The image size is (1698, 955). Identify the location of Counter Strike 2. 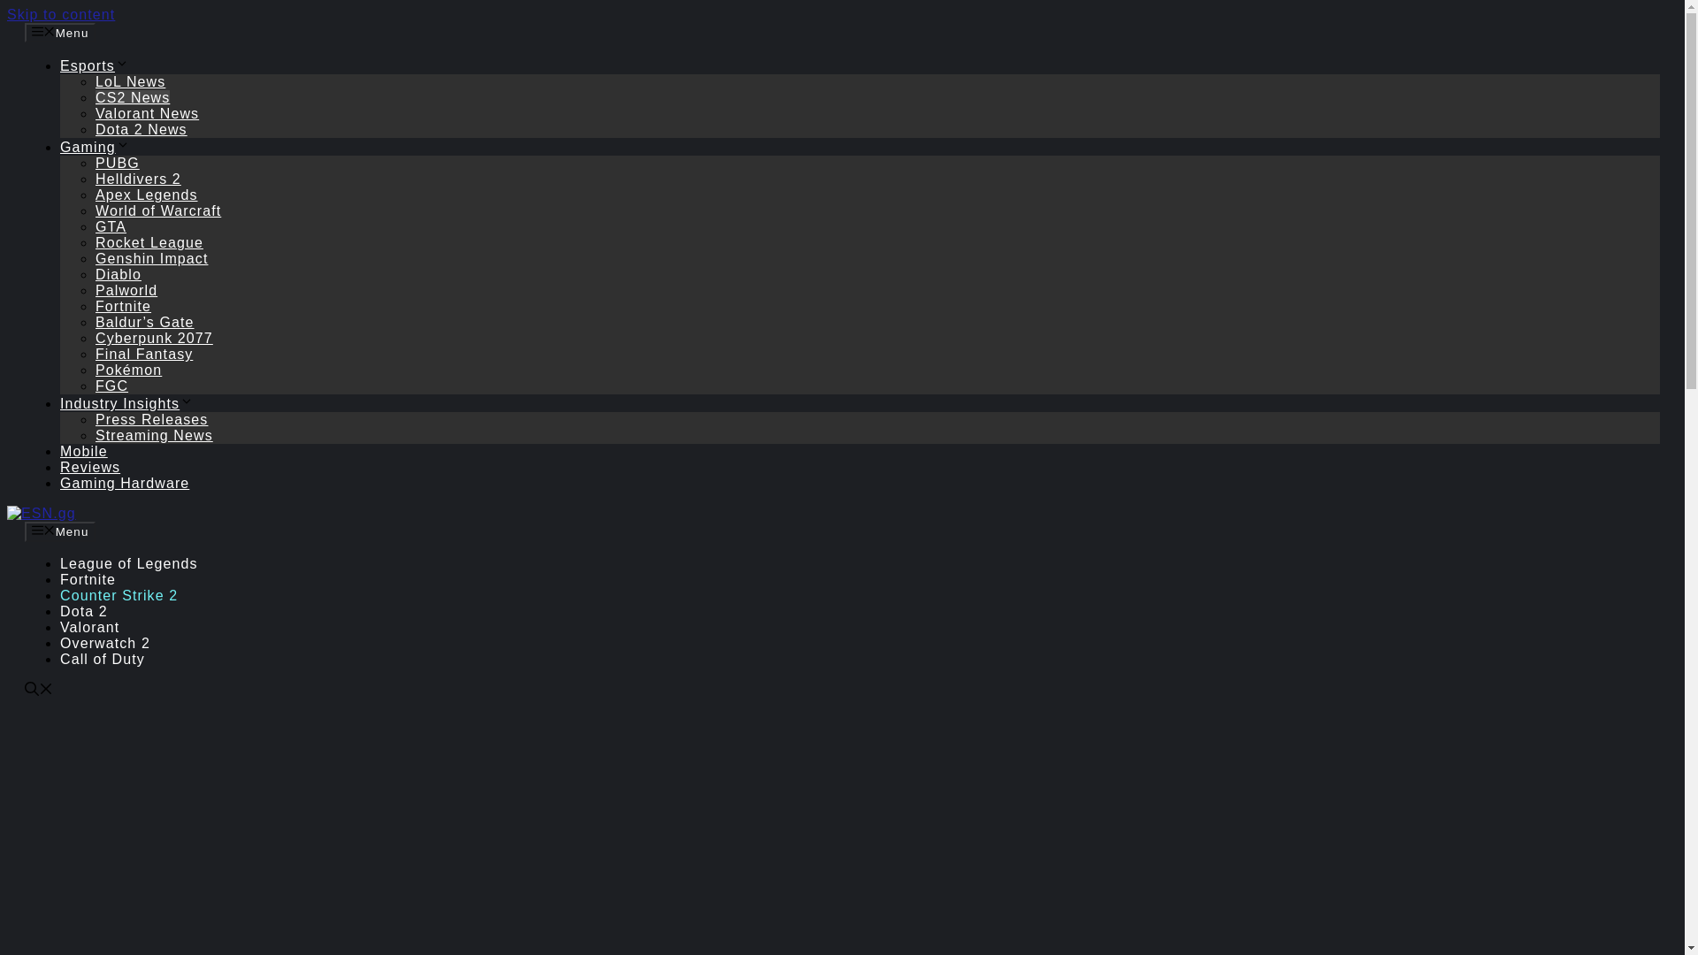
(119, 595).